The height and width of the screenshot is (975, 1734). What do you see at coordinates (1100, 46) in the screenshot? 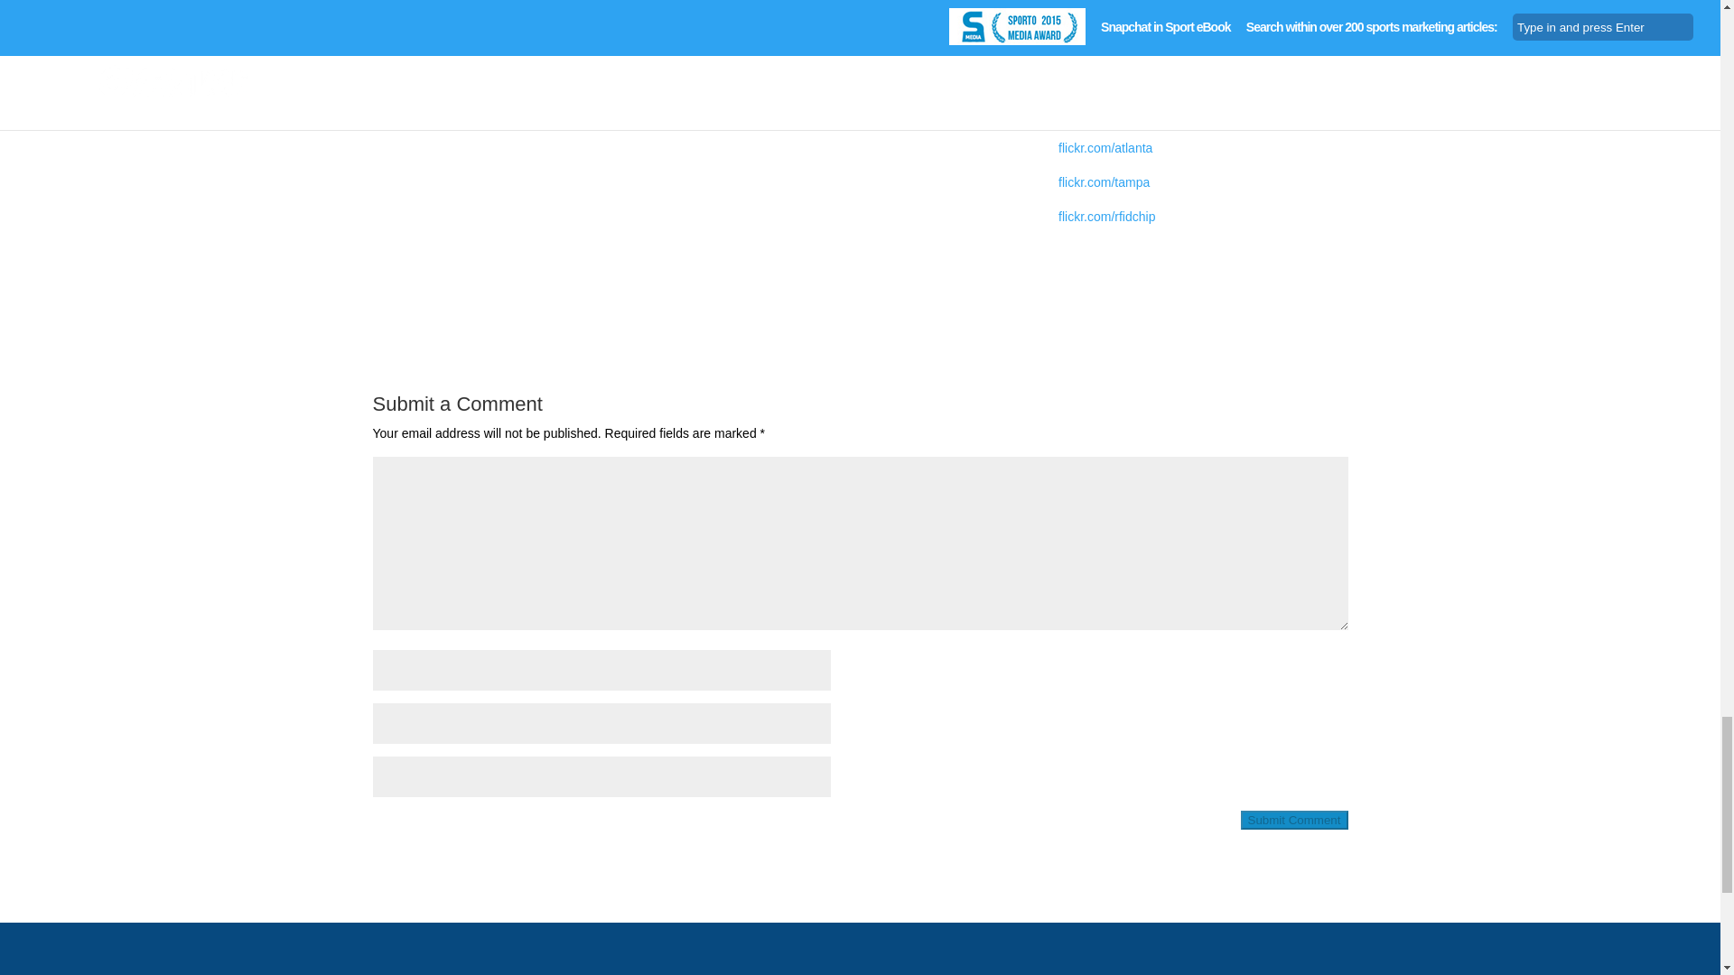
I see `newsatlas.com` at bounding box center [1100, 46].